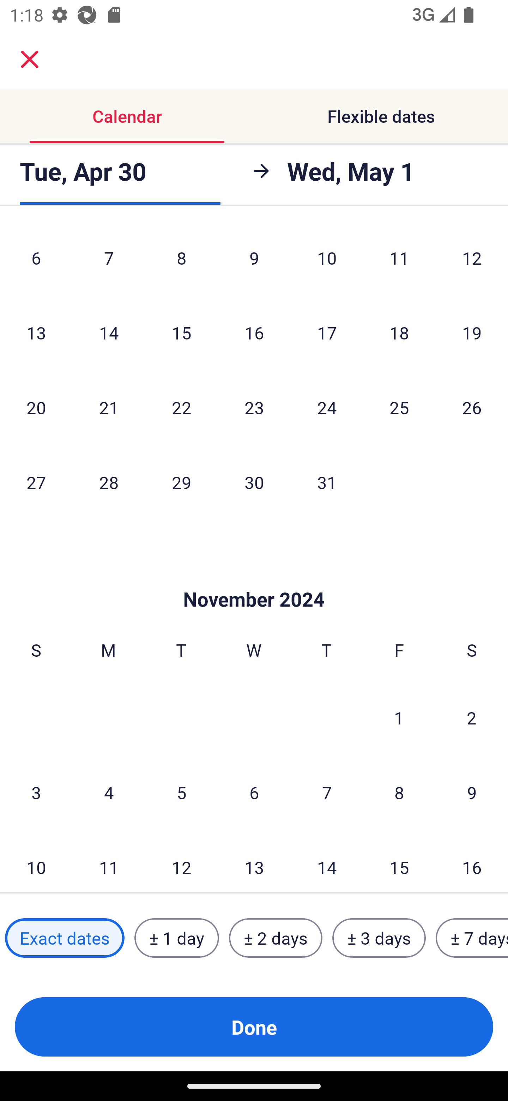 Image resolution: width=508 pixels, height=1101 pixels. I want to click on 1 Friday, November 1, 2024, so click(399, 718).